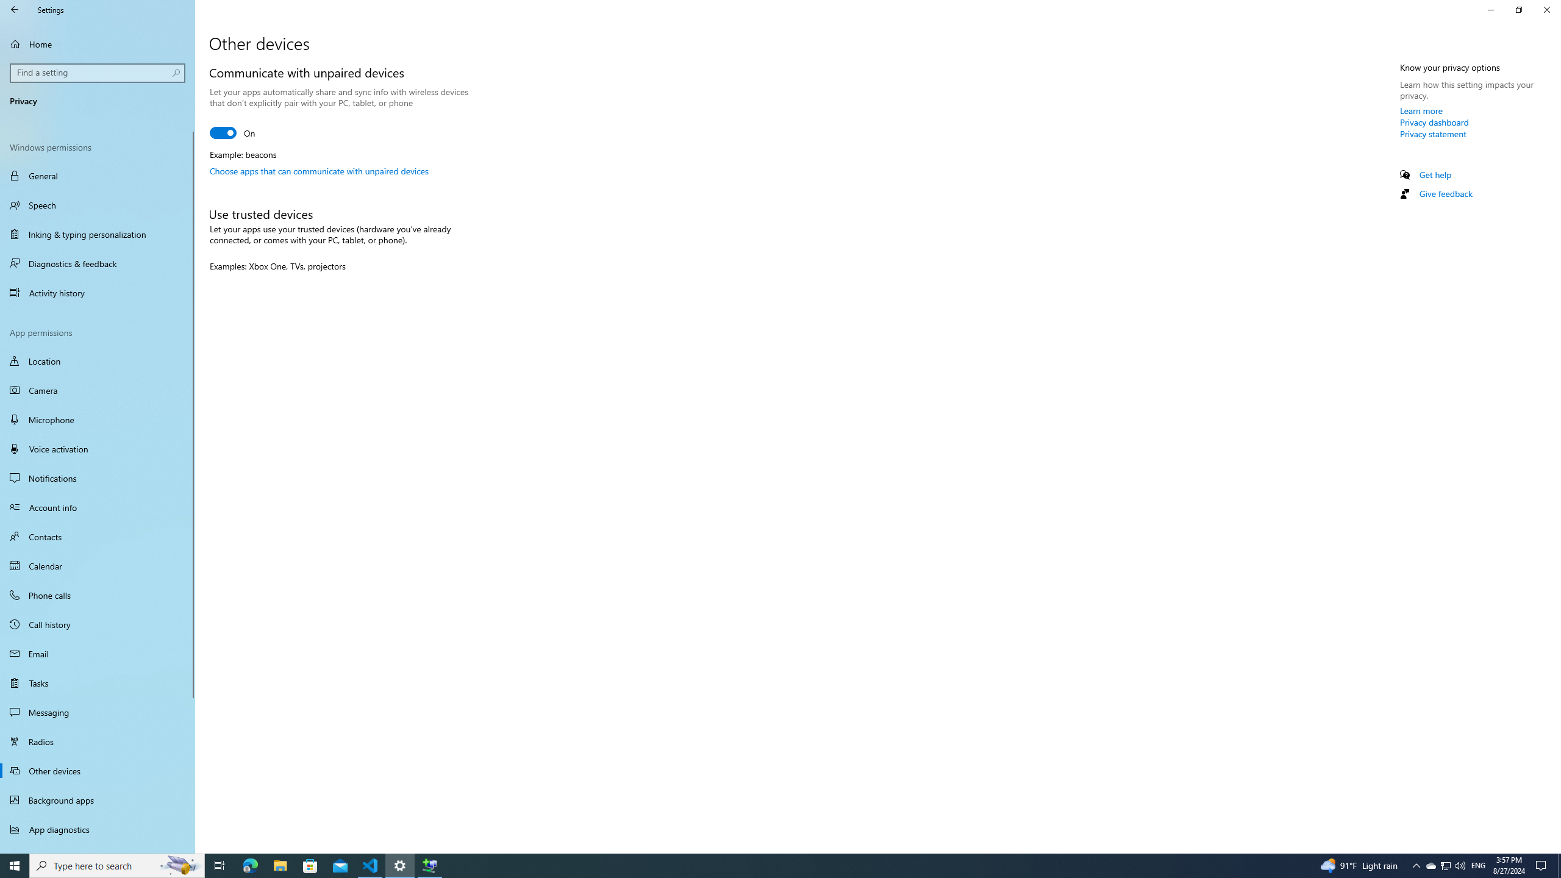 The image size is (1561, 878). Describe the element at coordinates (98, 449) in the screenshot. I see `Voice activation` at that location.